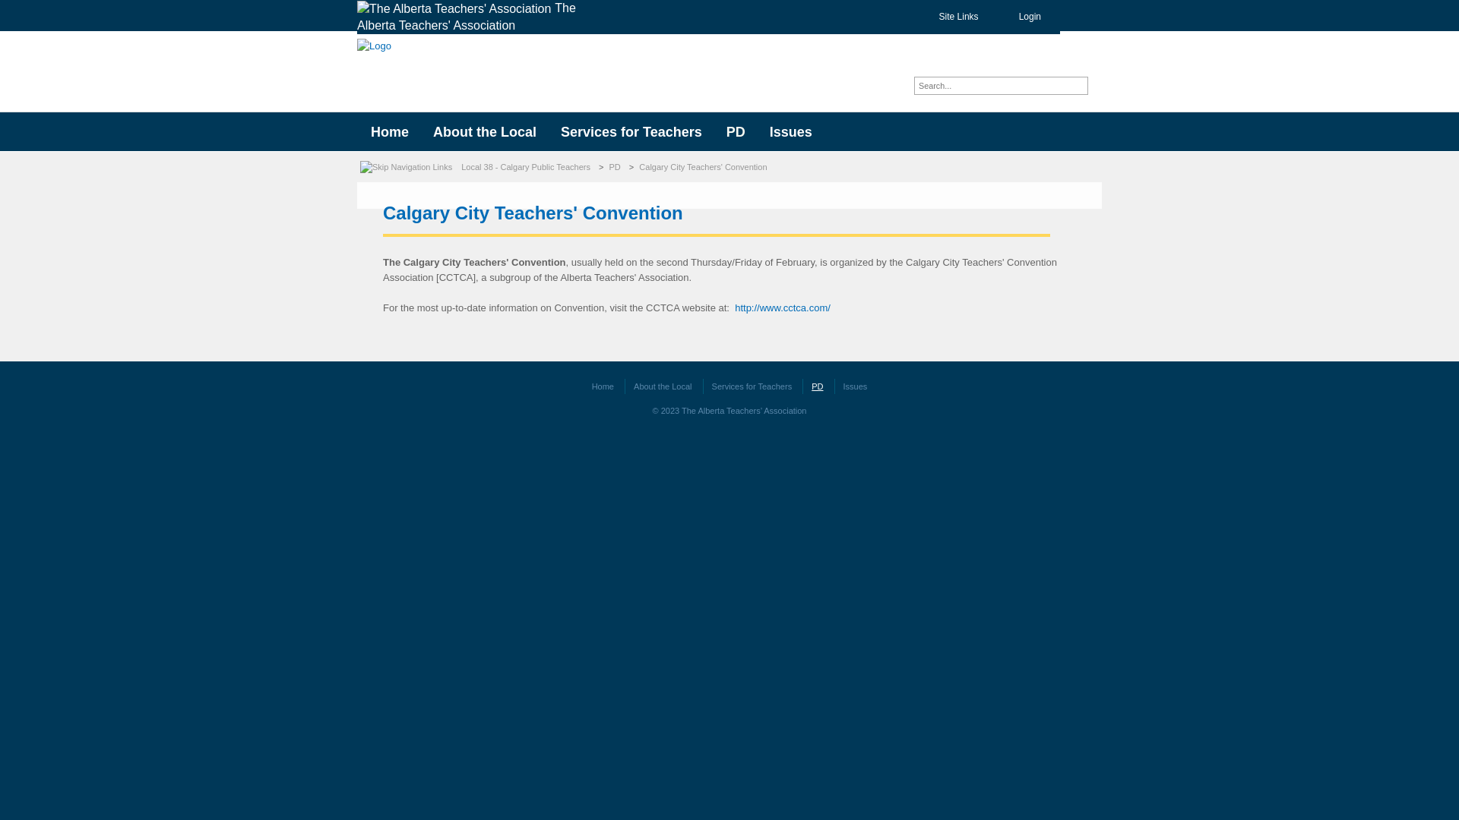 This screenshot has height=820, width=1459. What do you see at coordinates (390, 132) in the screenshot?
I see `Home` at bounding box center [390, 132].